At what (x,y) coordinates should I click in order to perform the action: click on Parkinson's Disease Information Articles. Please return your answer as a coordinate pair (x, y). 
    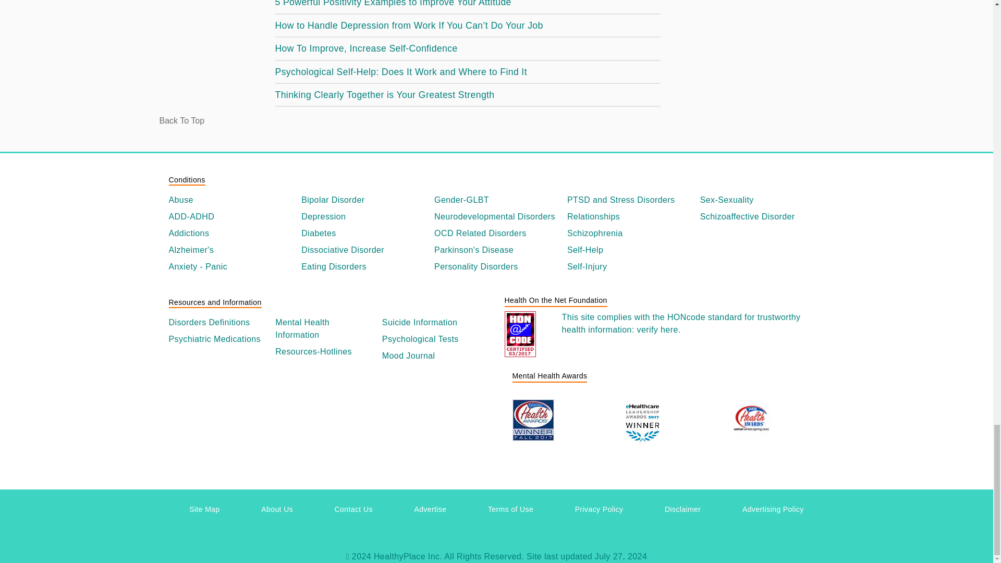
    Looking at the image, I should click on (496, 250).